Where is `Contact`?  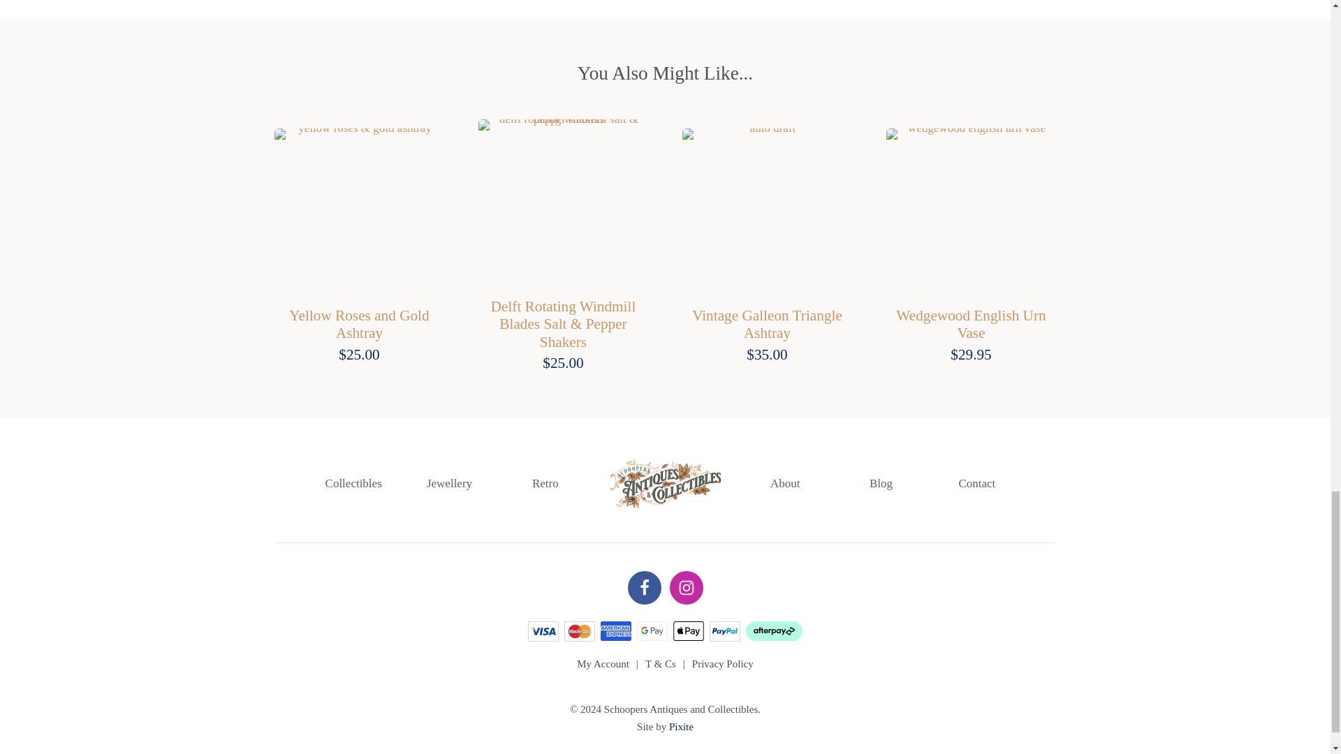 Contact is located at coordinates (976, 483).